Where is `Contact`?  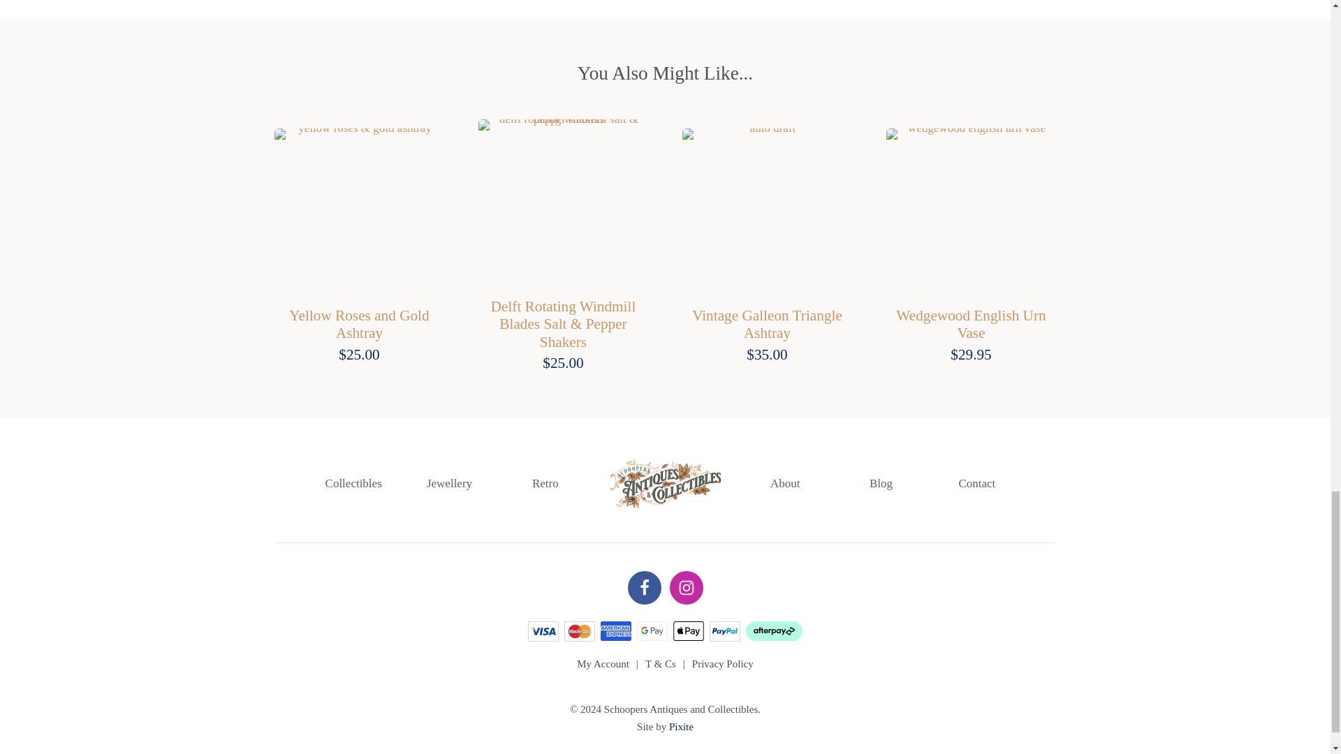 Contact is located at coordinates (976, 483).